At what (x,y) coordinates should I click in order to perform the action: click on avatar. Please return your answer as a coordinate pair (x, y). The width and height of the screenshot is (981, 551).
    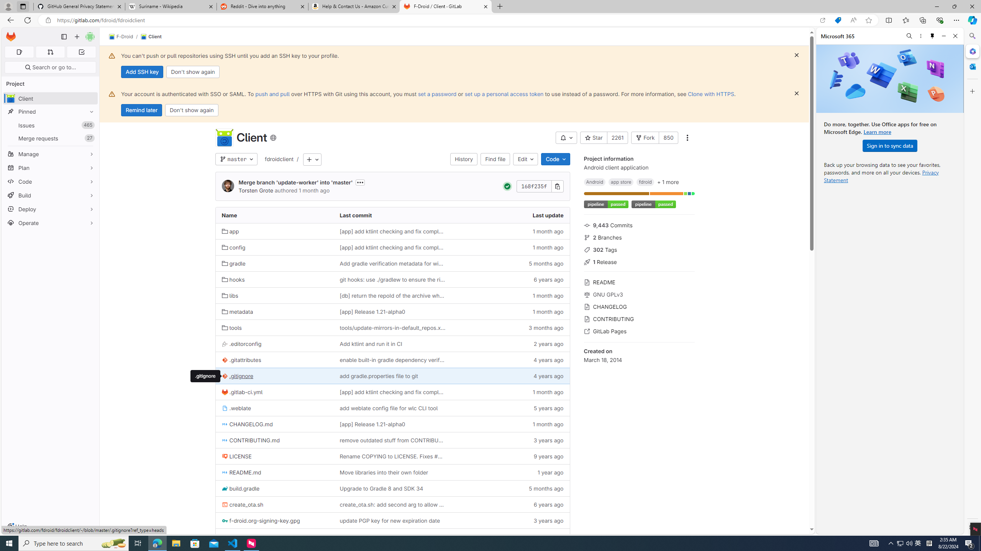
    Looking at the image, I should click on (11, 98).